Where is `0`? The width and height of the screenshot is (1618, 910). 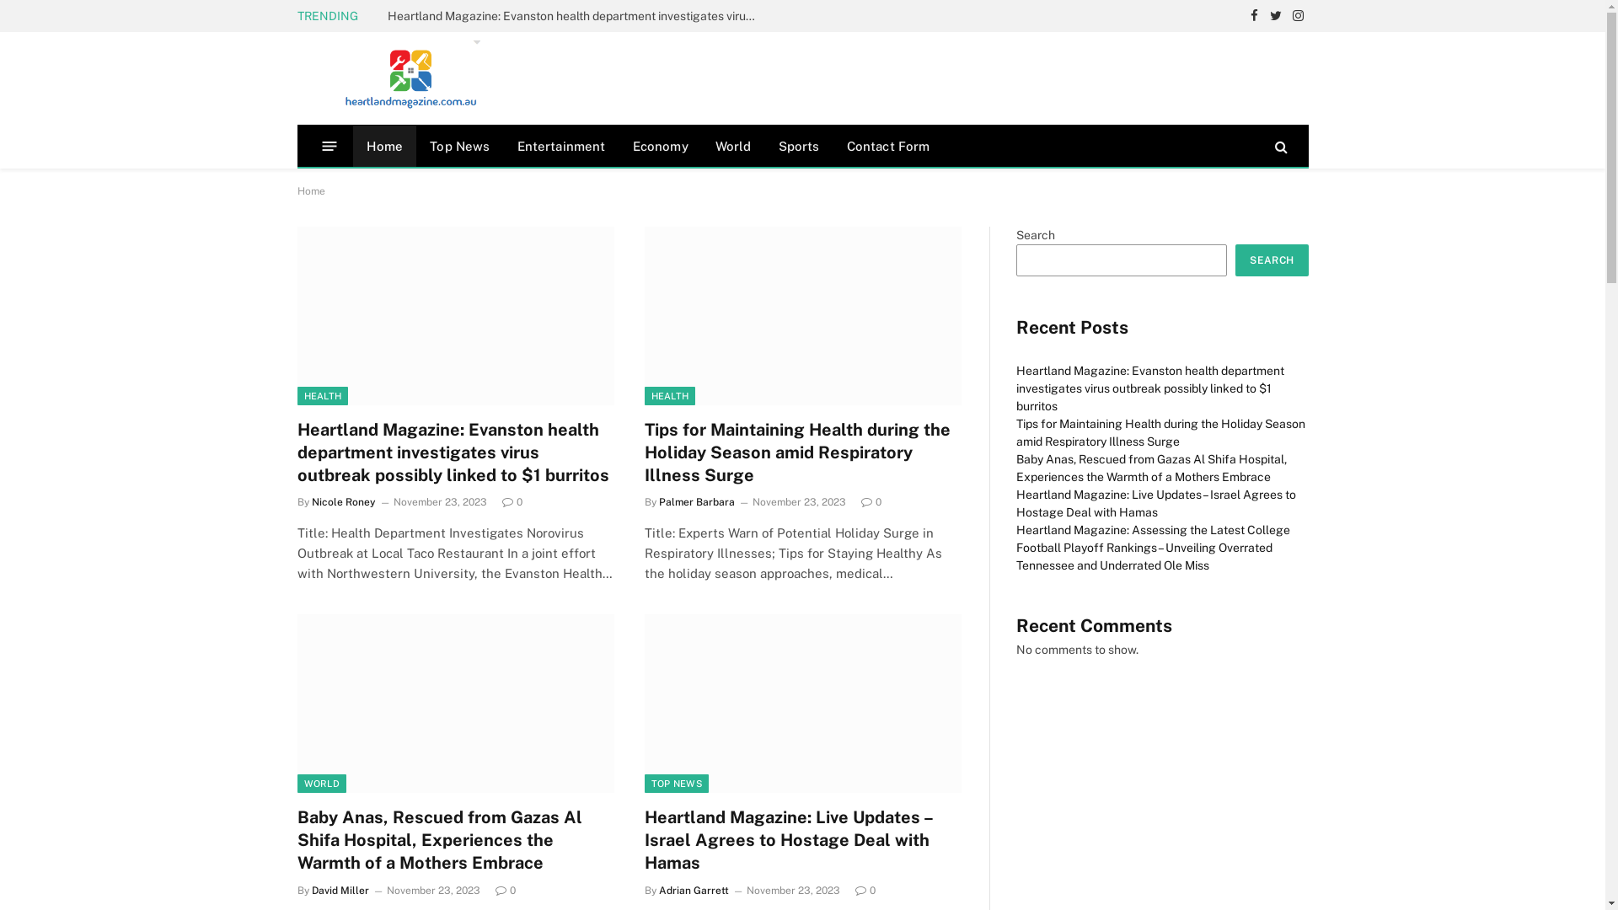
0 is located at coordinates (871, 502).